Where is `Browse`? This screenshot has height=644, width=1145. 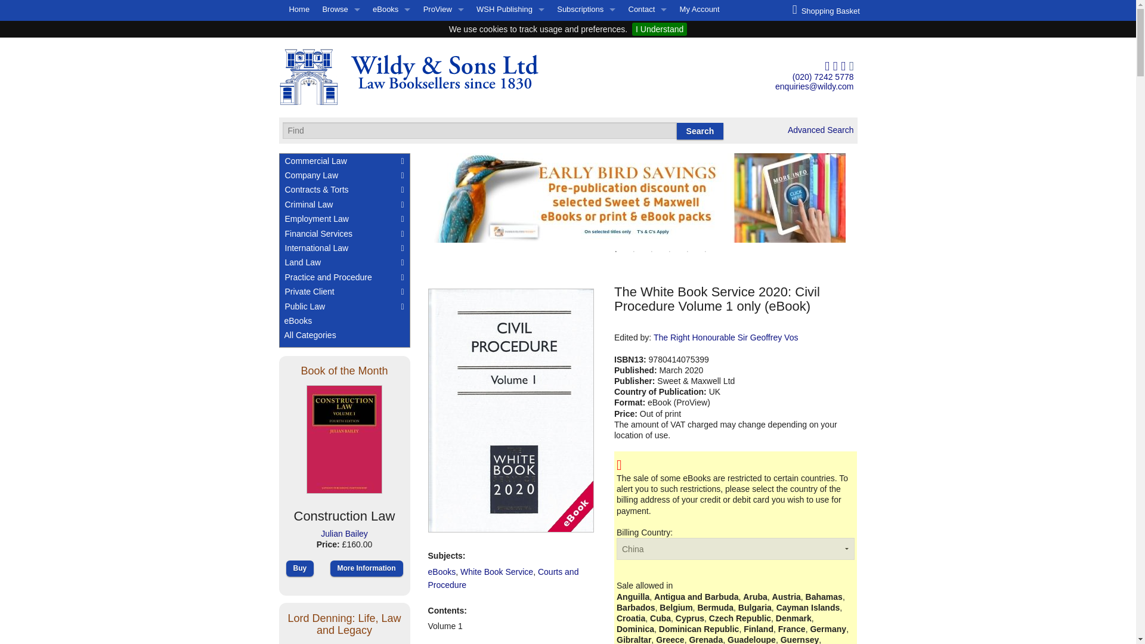 Browse is located at coordinates (341, 10).